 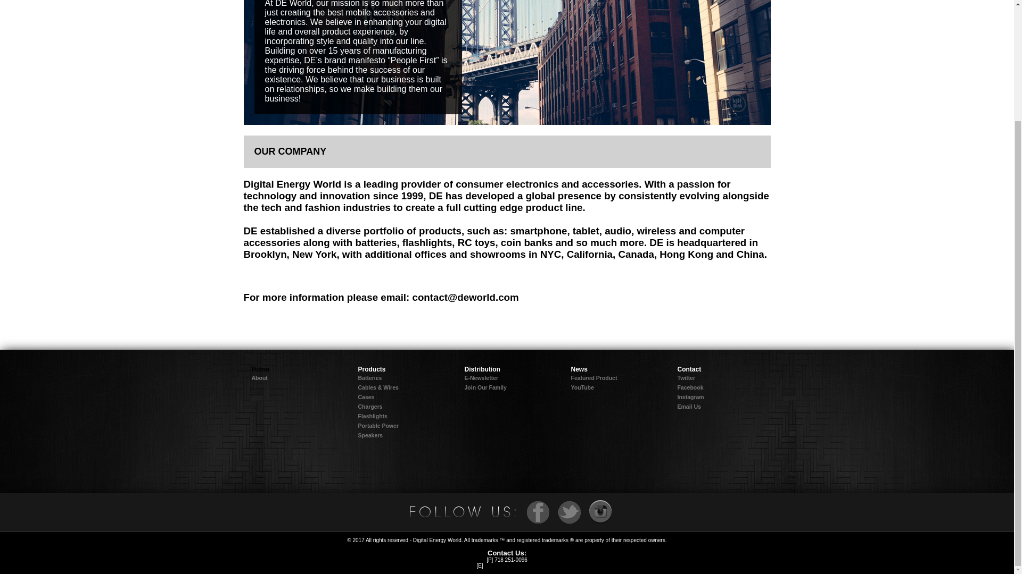 I want to click on Join Our Family, so click(x=484, y=387).